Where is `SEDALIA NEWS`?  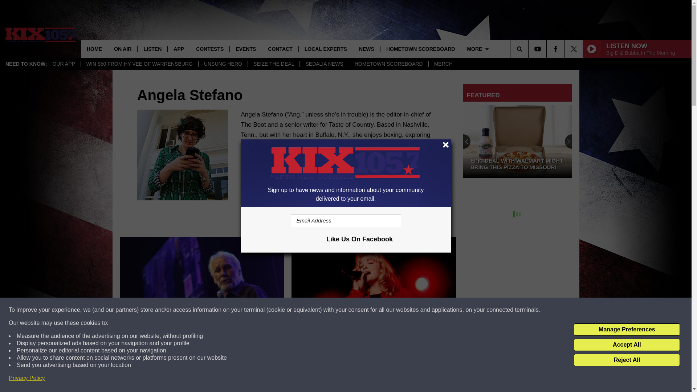
SEDALIA NEWS is located at coordinates (324, 64).